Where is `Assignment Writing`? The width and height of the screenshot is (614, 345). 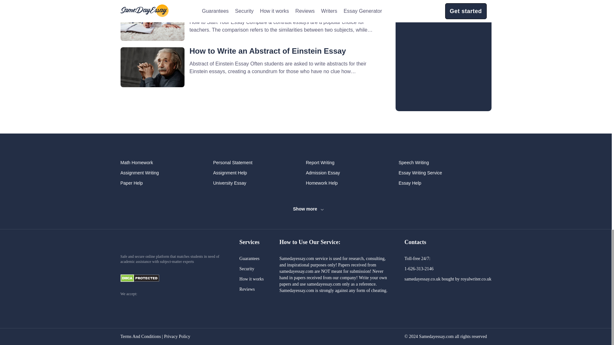 Assignment Writing is located at coordinates (167, 172).